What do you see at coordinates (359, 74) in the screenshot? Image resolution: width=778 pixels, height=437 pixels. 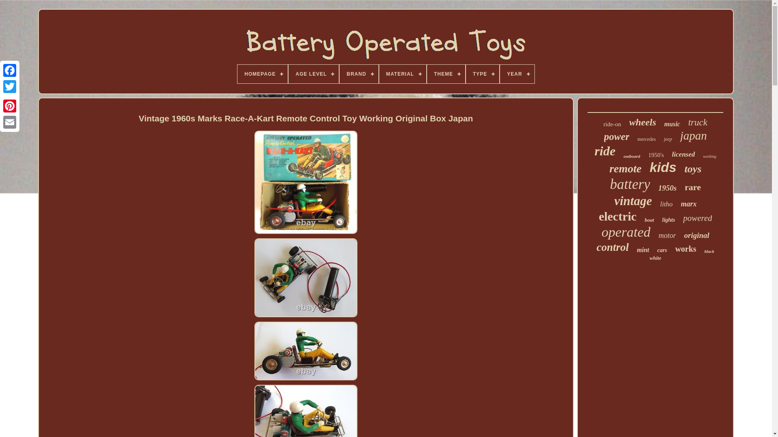 I see `BRAND` at bounding box center [359, 74].